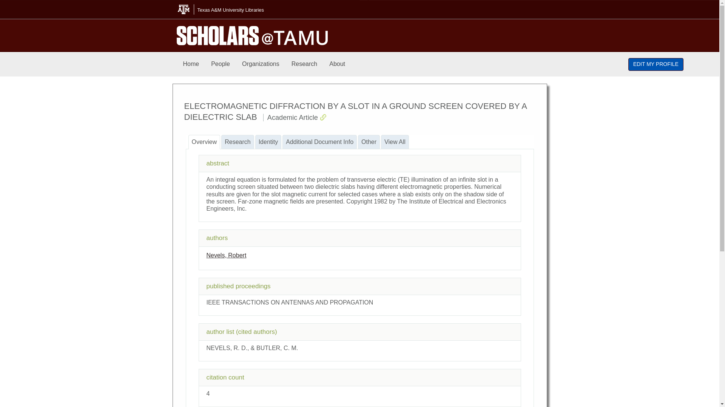 The height and width of the screenshot is (407, 725). What do you see at coordinates (191, 64) in the screenshot?
I see `Home menu item` at bounding box center [191, 64].